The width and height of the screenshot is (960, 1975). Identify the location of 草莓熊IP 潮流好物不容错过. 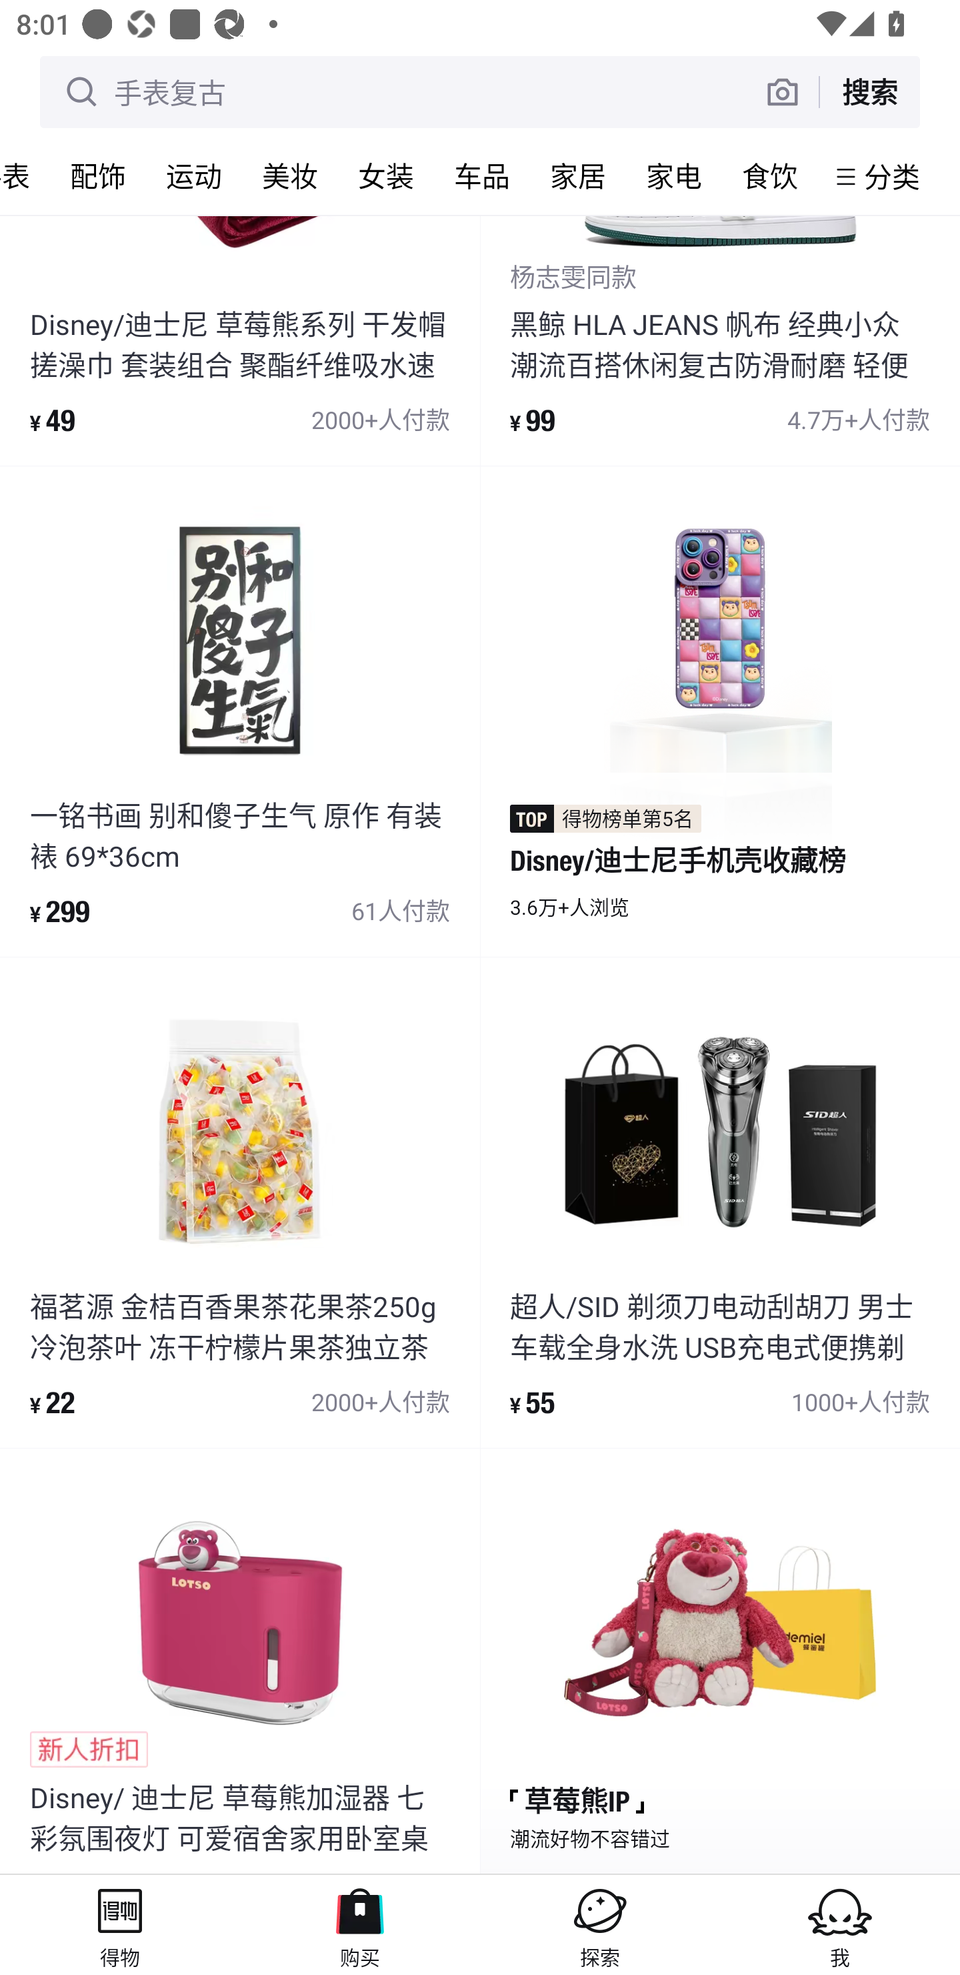
(720, 1661).